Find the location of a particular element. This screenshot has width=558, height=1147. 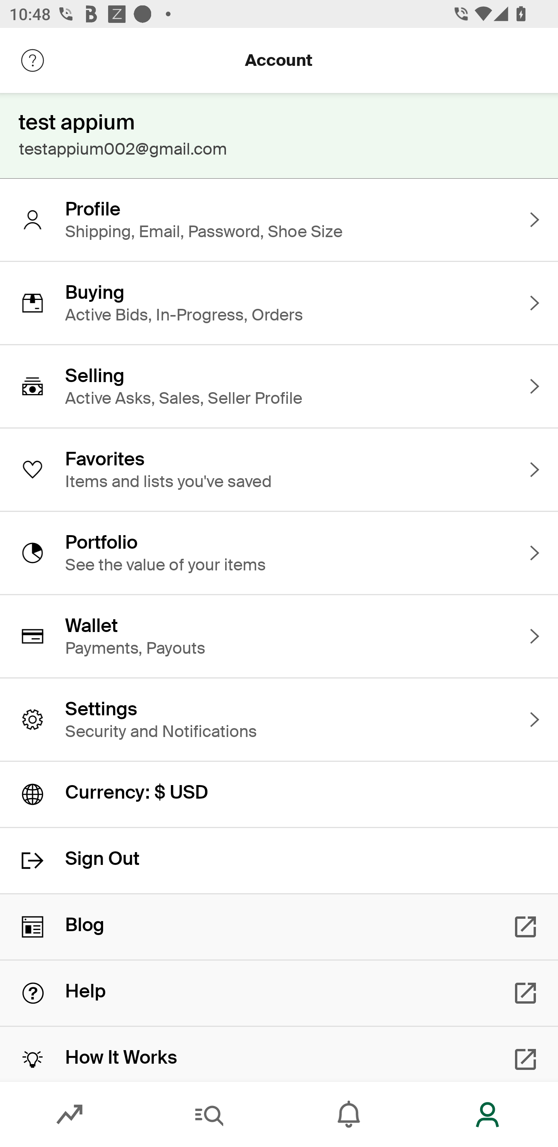

Market is located at coordinates (70, 1114).